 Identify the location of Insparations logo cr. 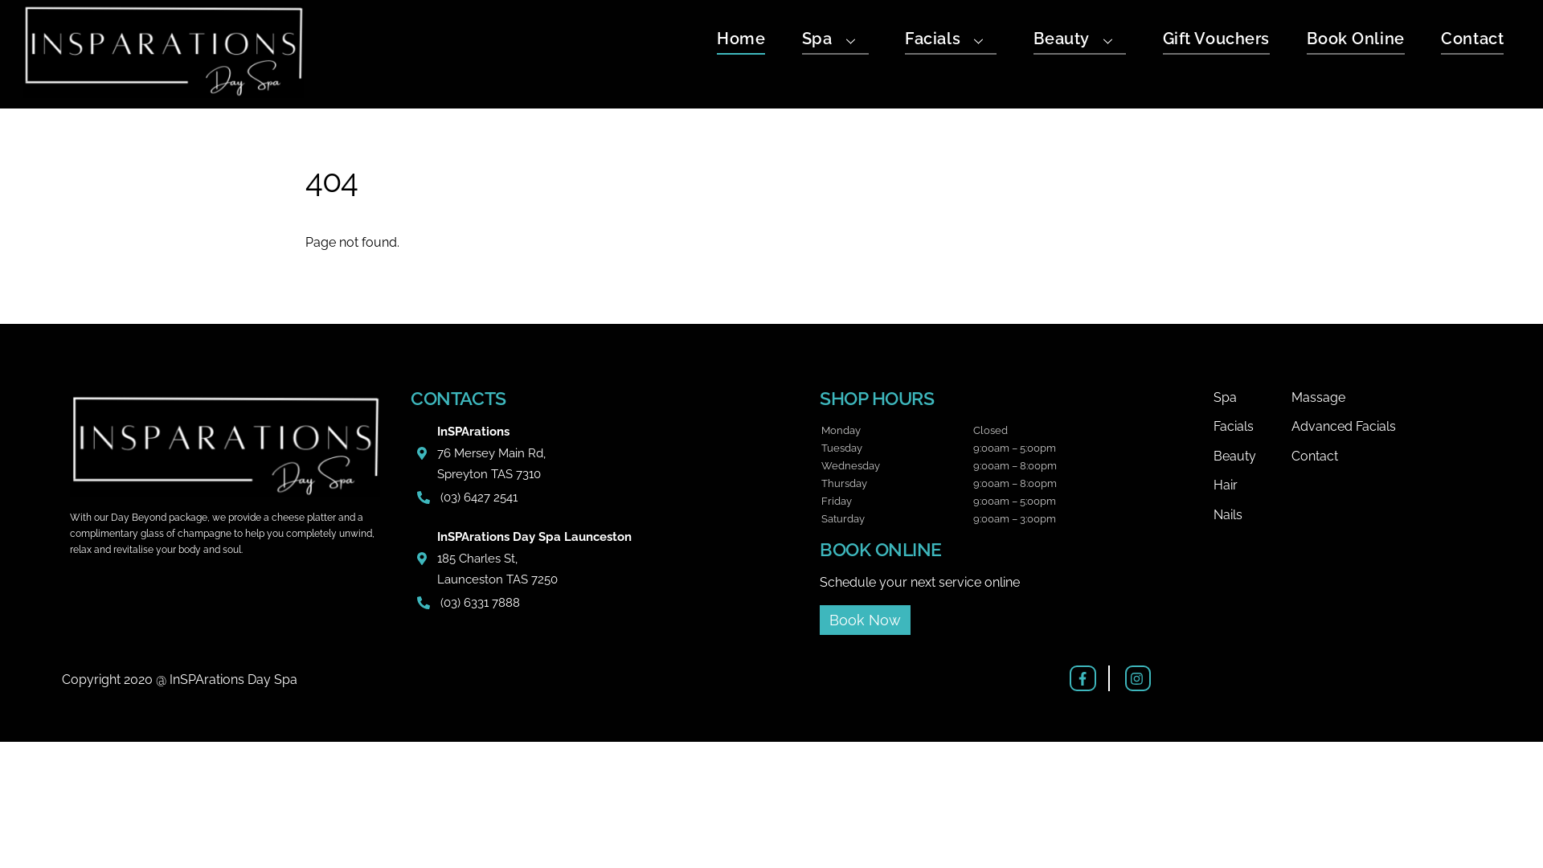
(163, 51).